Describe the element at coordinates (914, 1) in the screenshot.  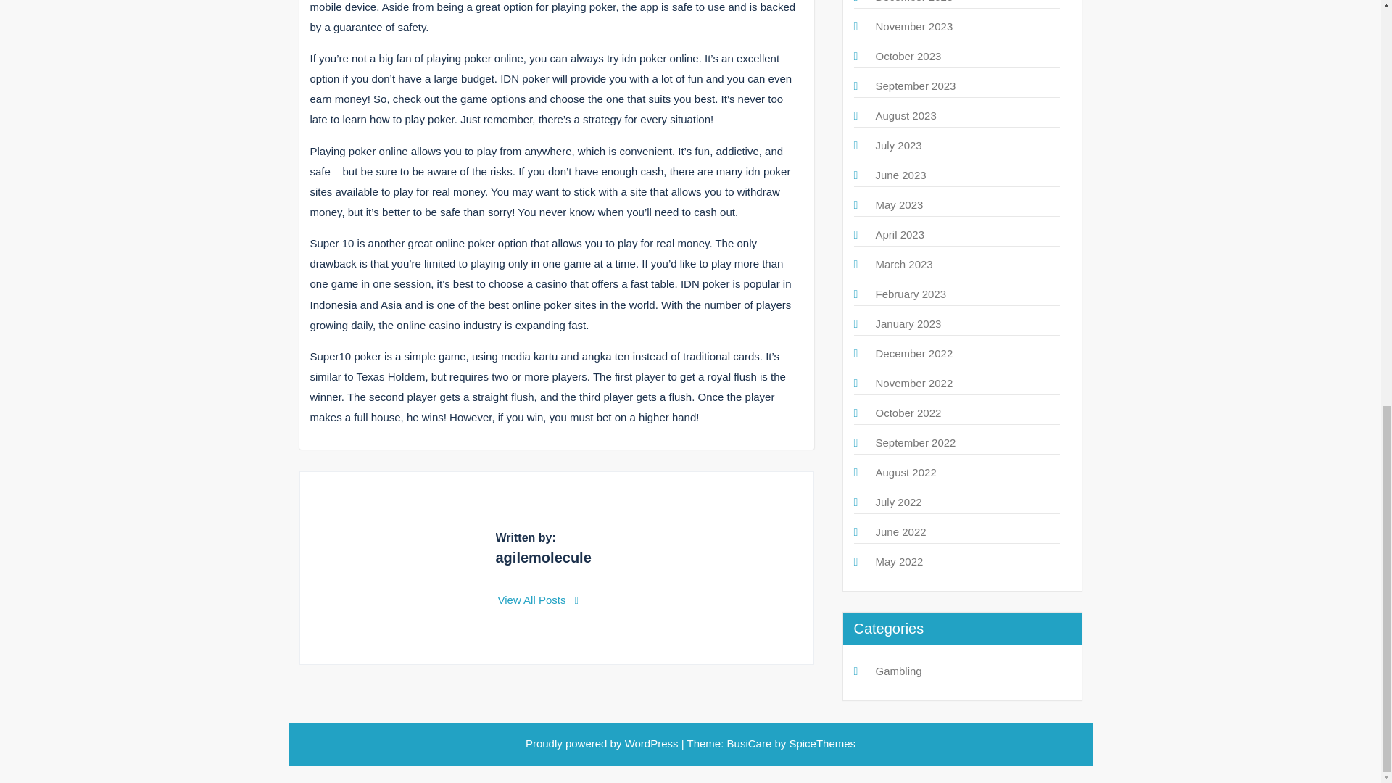
I see `December 2023` at that location.